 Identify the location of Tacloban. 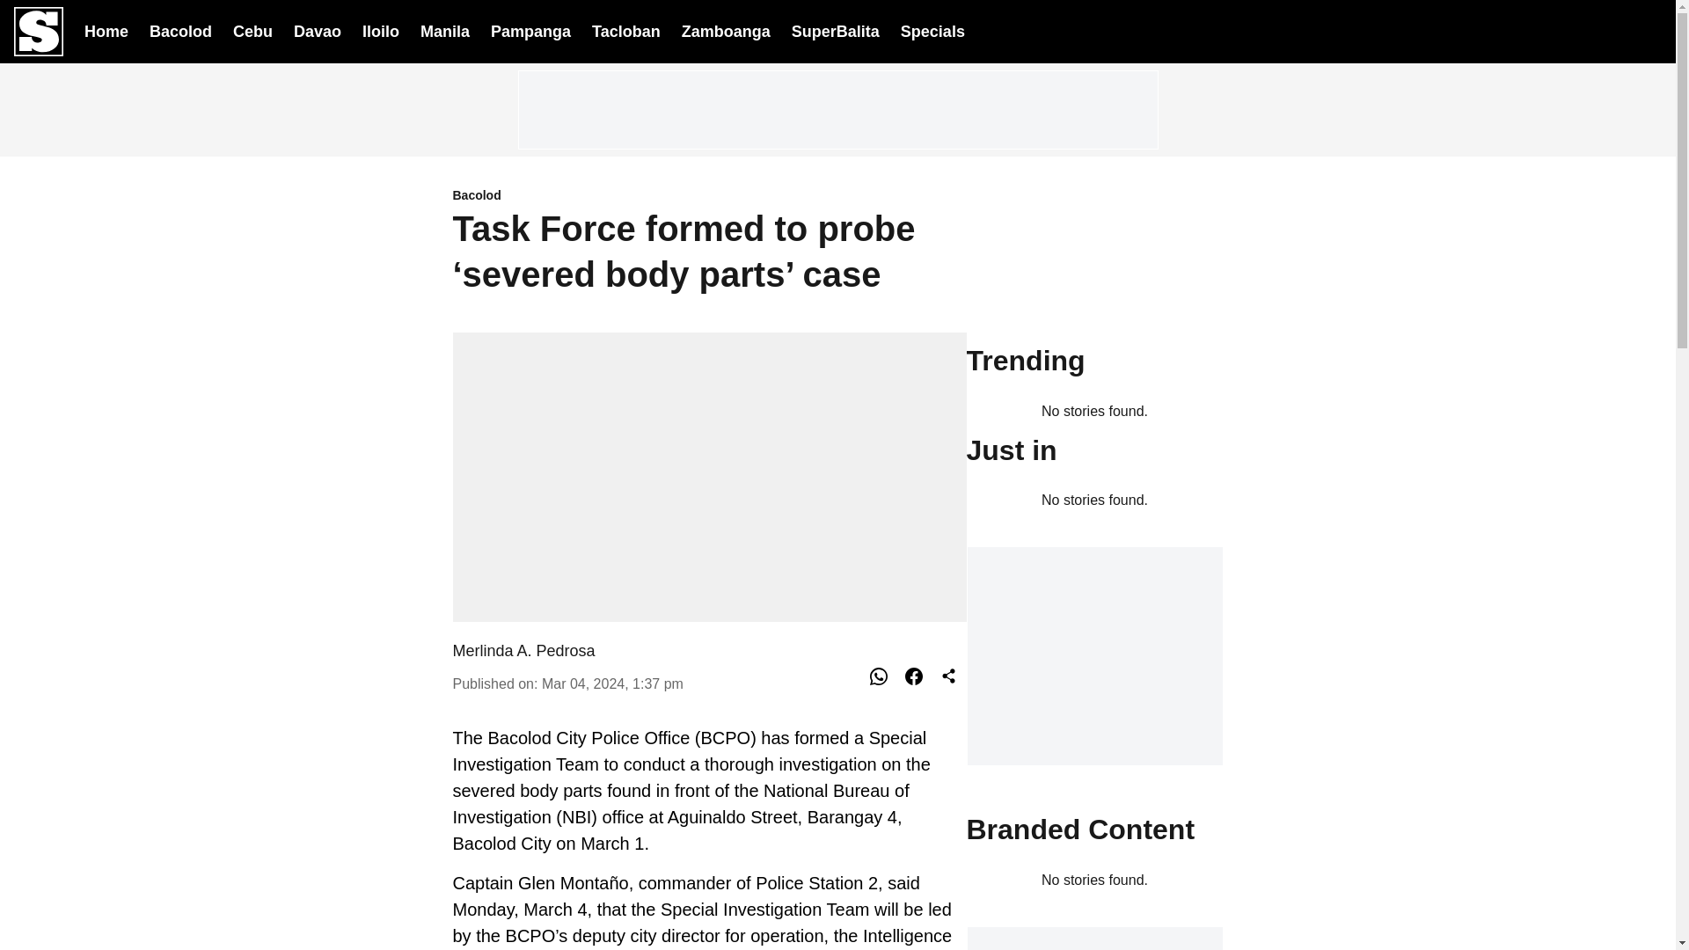
(626, 30).